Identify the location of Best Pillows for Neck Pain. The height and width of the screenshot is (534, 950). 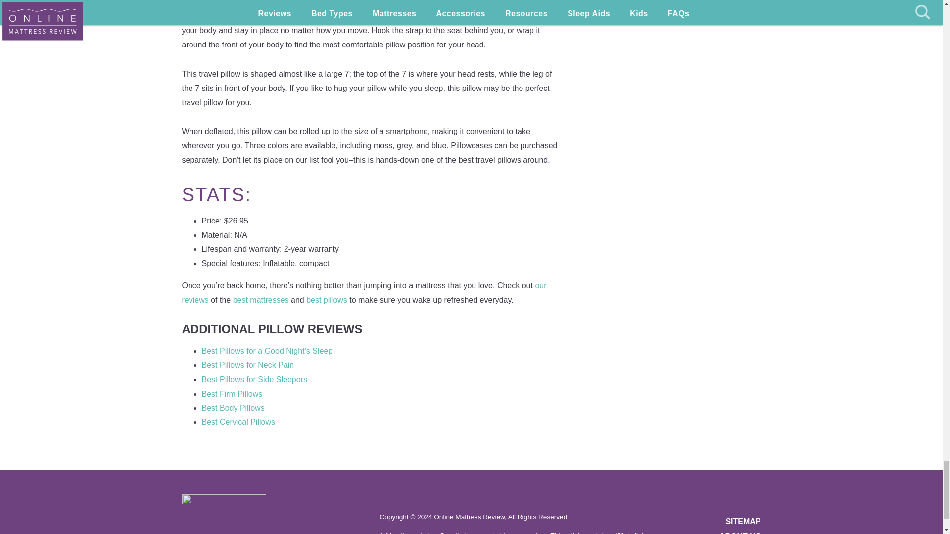
(248, 365).